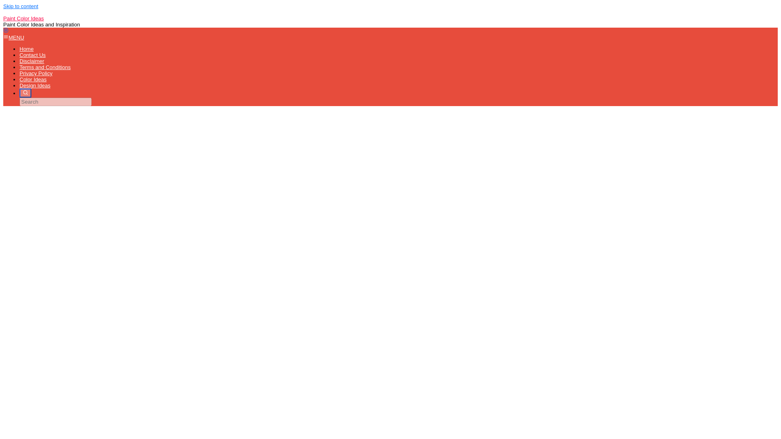 Image resolution: width=781 pixels, height=439 pixels. What do you see at coordinates (33, 55) in the screenshot?
I see `Contact Us` at bounding box center [33, 55].